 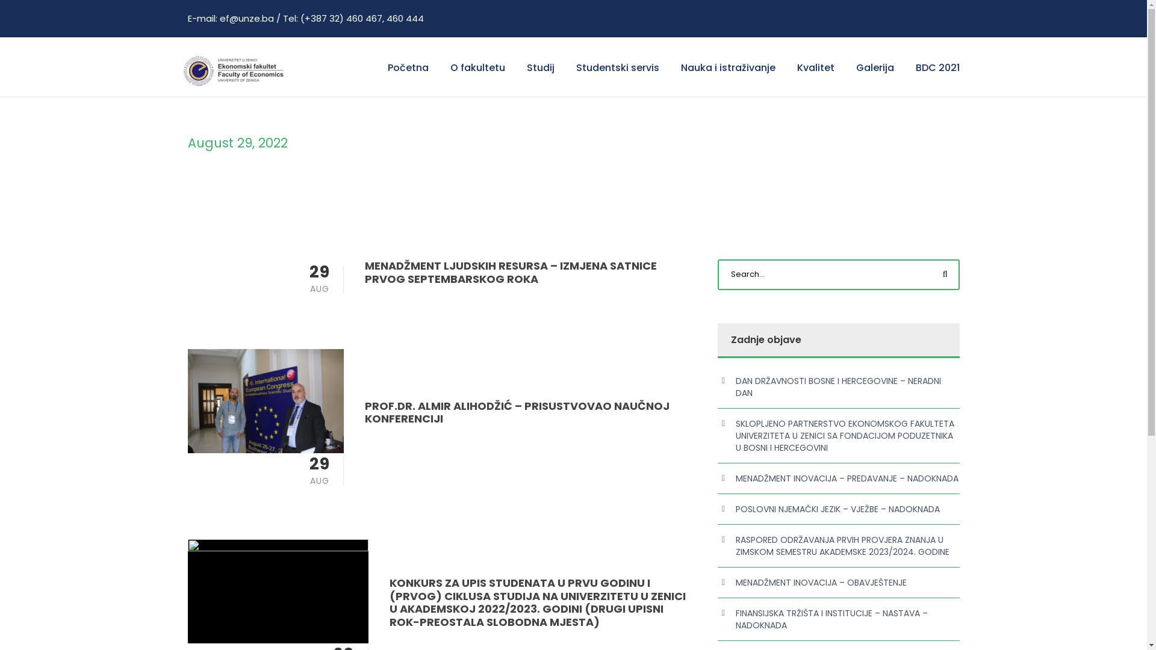 I want to click on Asocijacija studenata, so click(x=834, y=483).